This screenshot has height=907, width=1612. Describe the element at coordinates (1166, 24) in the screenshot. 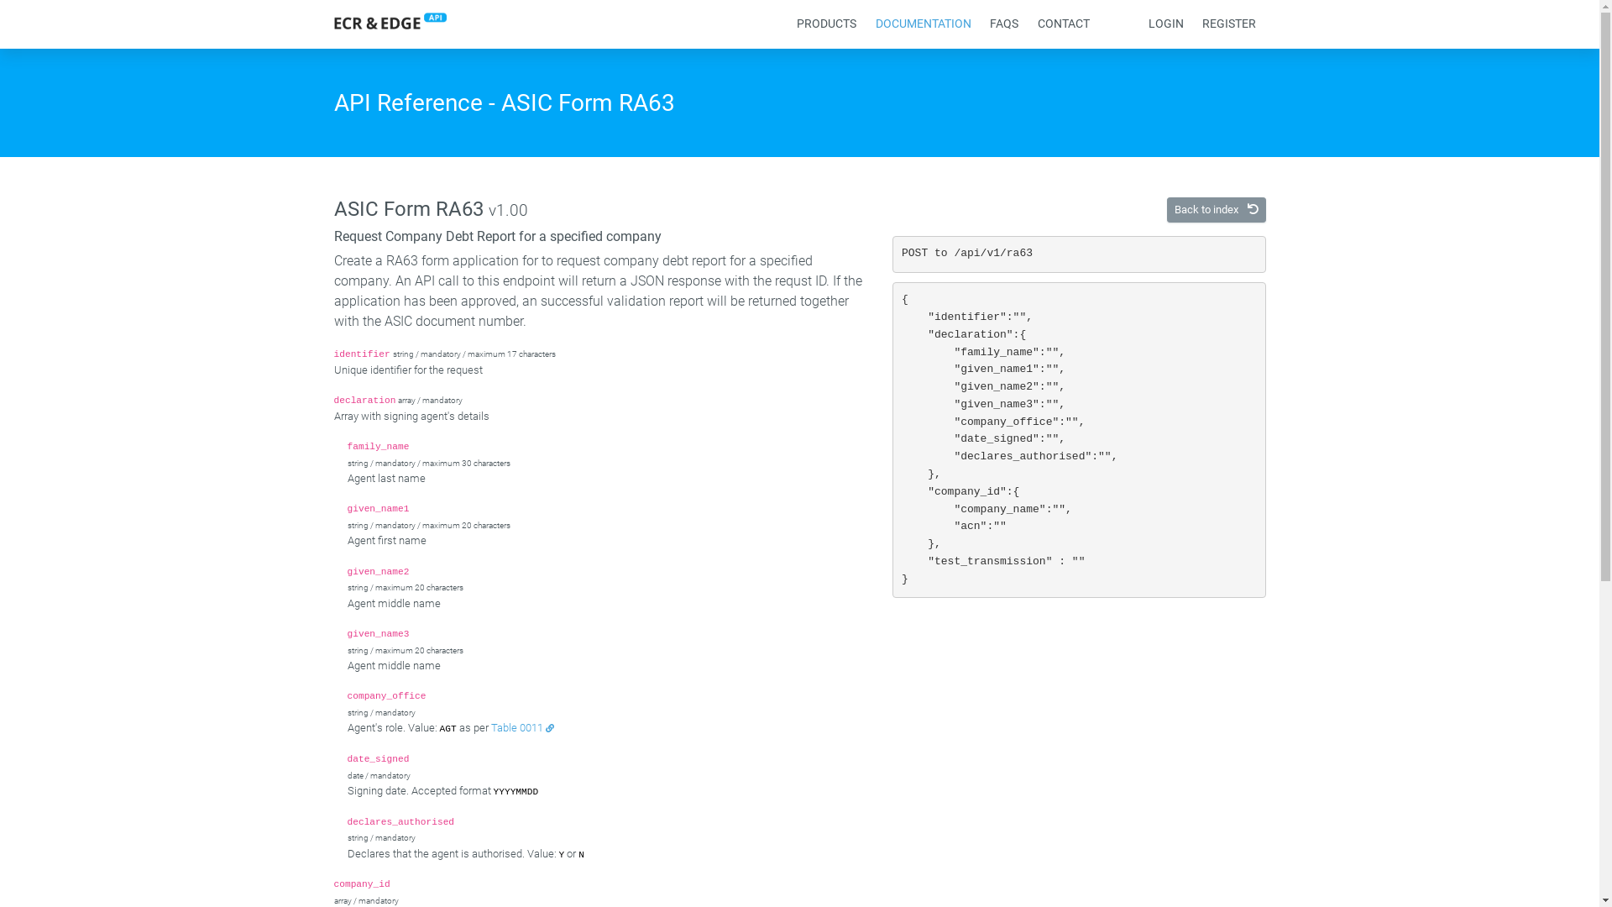

I see `LOGIN` at that location.